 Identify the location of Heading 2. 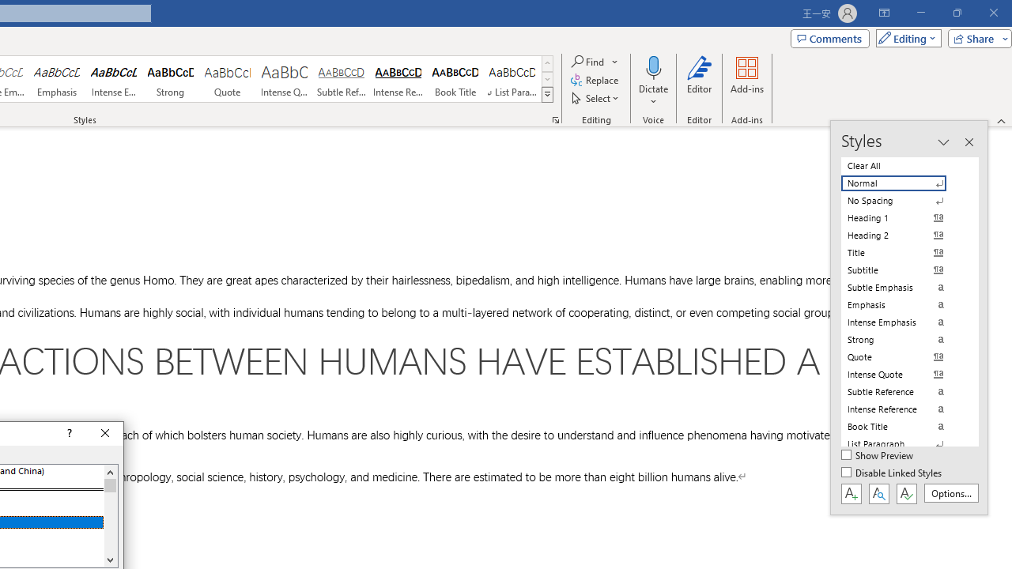
(903, 236).